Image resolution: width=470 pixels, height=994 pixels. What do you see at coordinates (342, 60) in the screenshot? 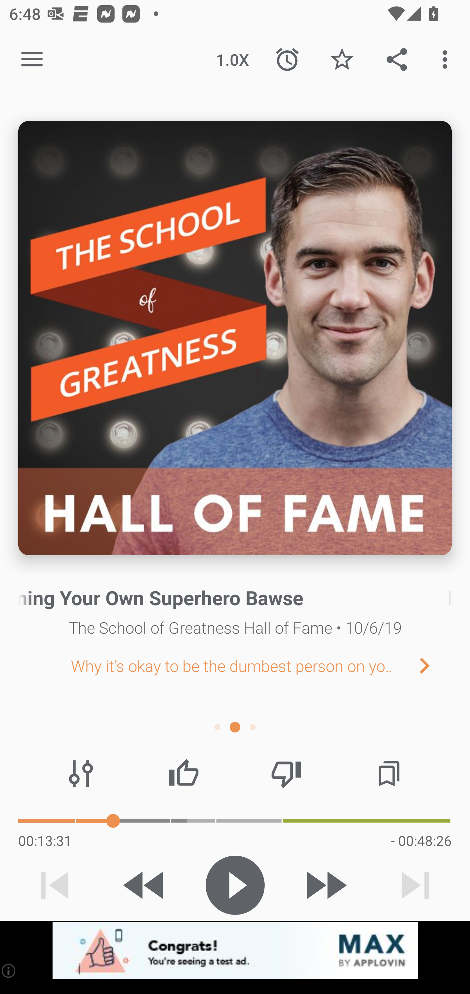
I see `Favorite` at bounding box center [342, 60].